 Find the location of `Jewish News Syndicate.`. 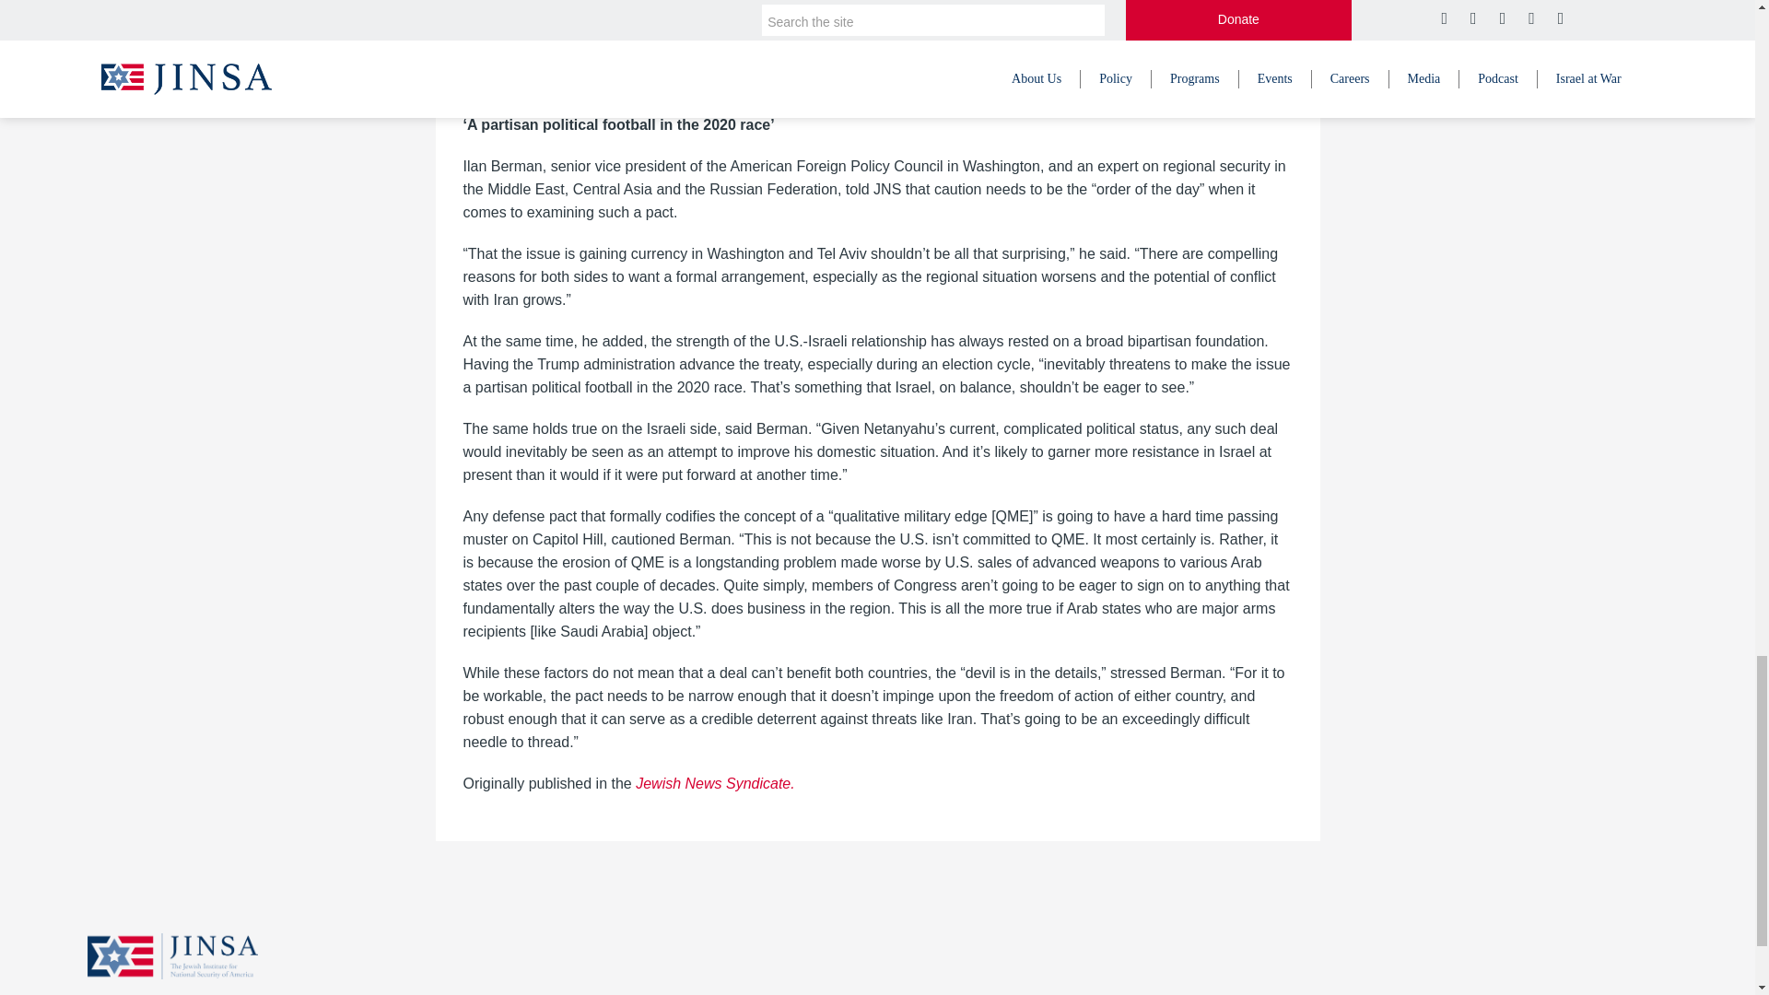

Jewish News Syndicate. is located at coordinates (715, 783).